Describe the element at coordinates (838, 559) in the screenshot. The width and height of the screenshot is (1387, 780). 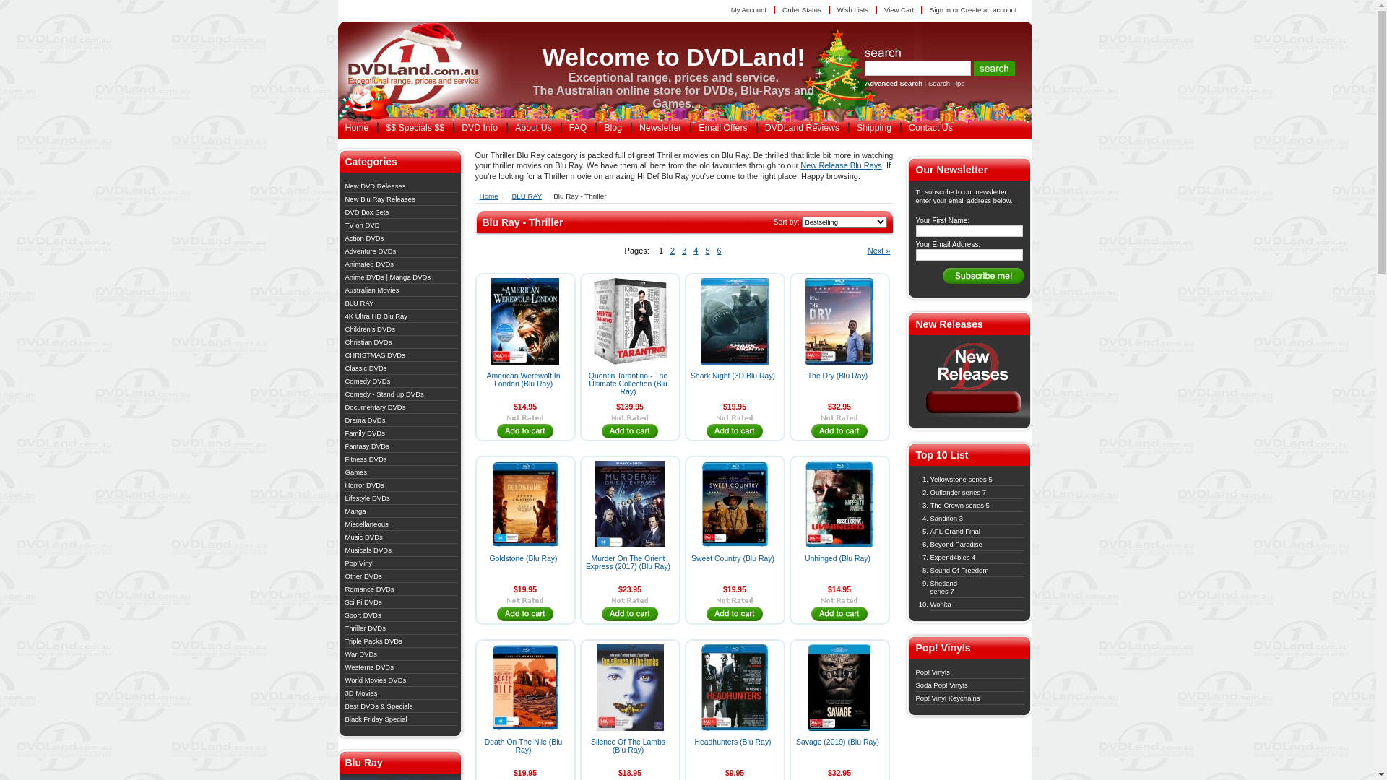
I see `Unhinged (Blu Ray)` at that location.